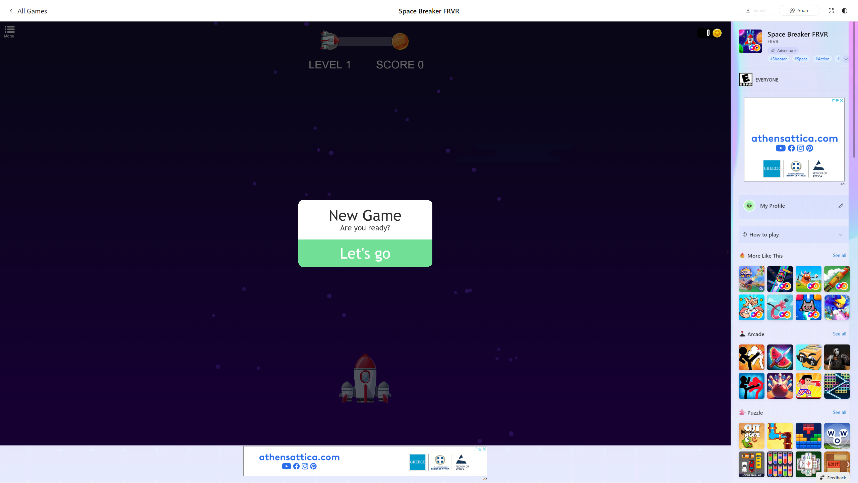  What do you see at coordinates (837, 279) in the screenshot?
I see `Gold Train FRVR` at bounding box center [837, 279].